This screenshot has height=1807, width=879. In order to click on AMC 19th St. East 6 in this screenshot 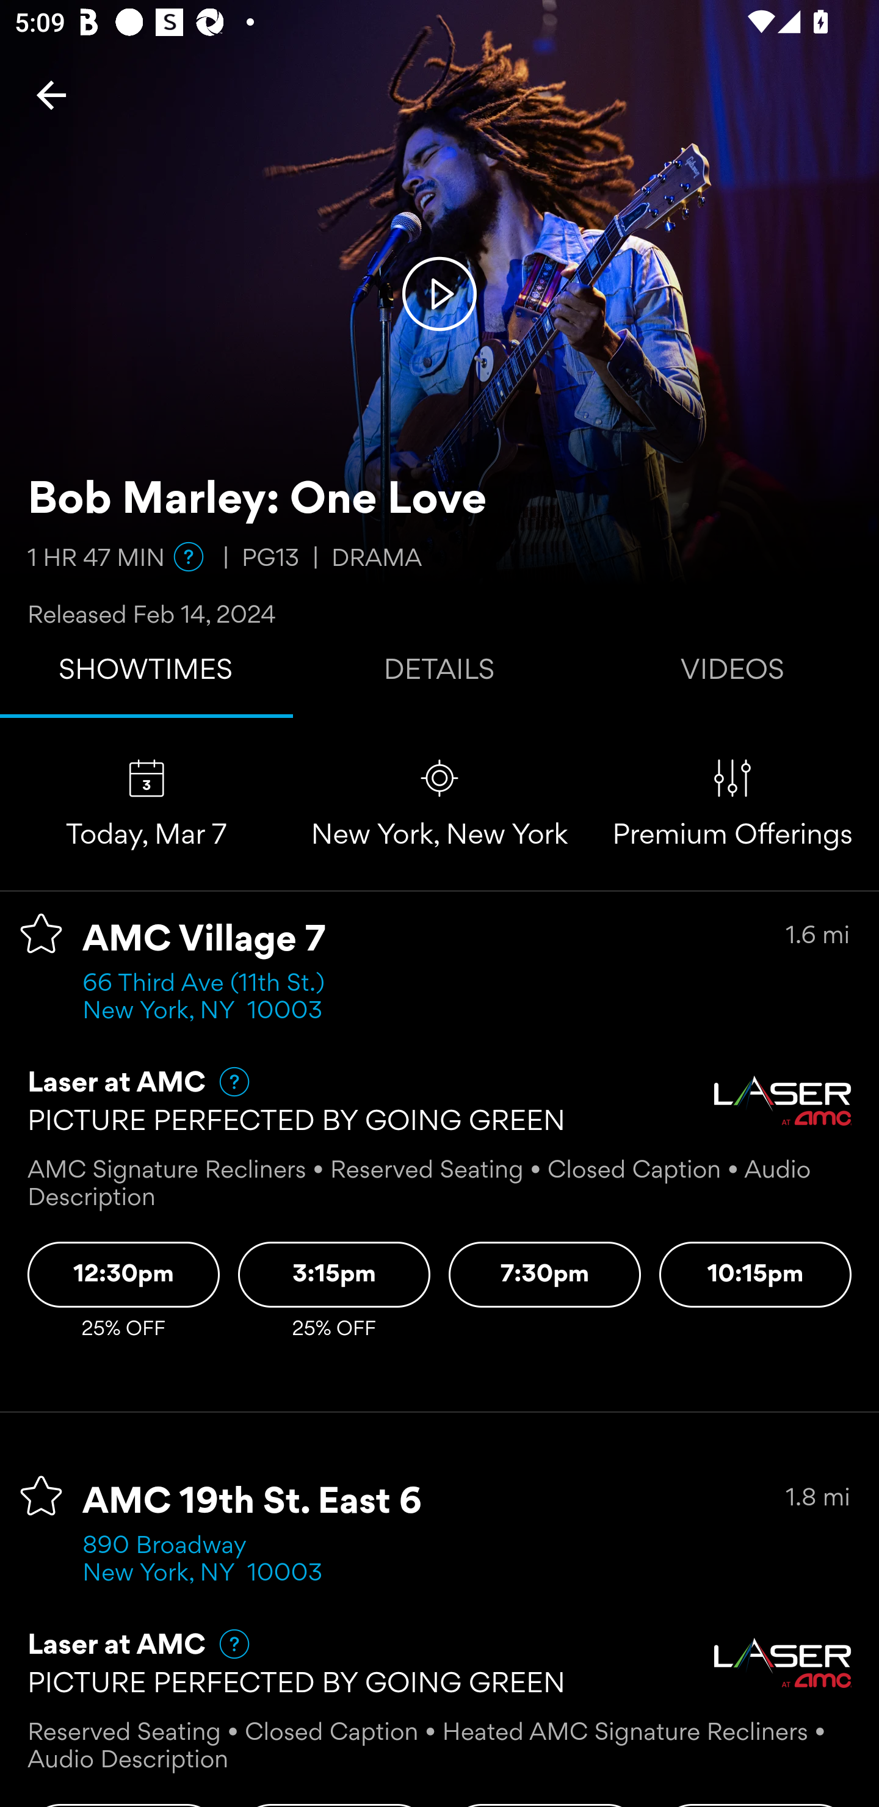, I will do `click(253, 1502)`.